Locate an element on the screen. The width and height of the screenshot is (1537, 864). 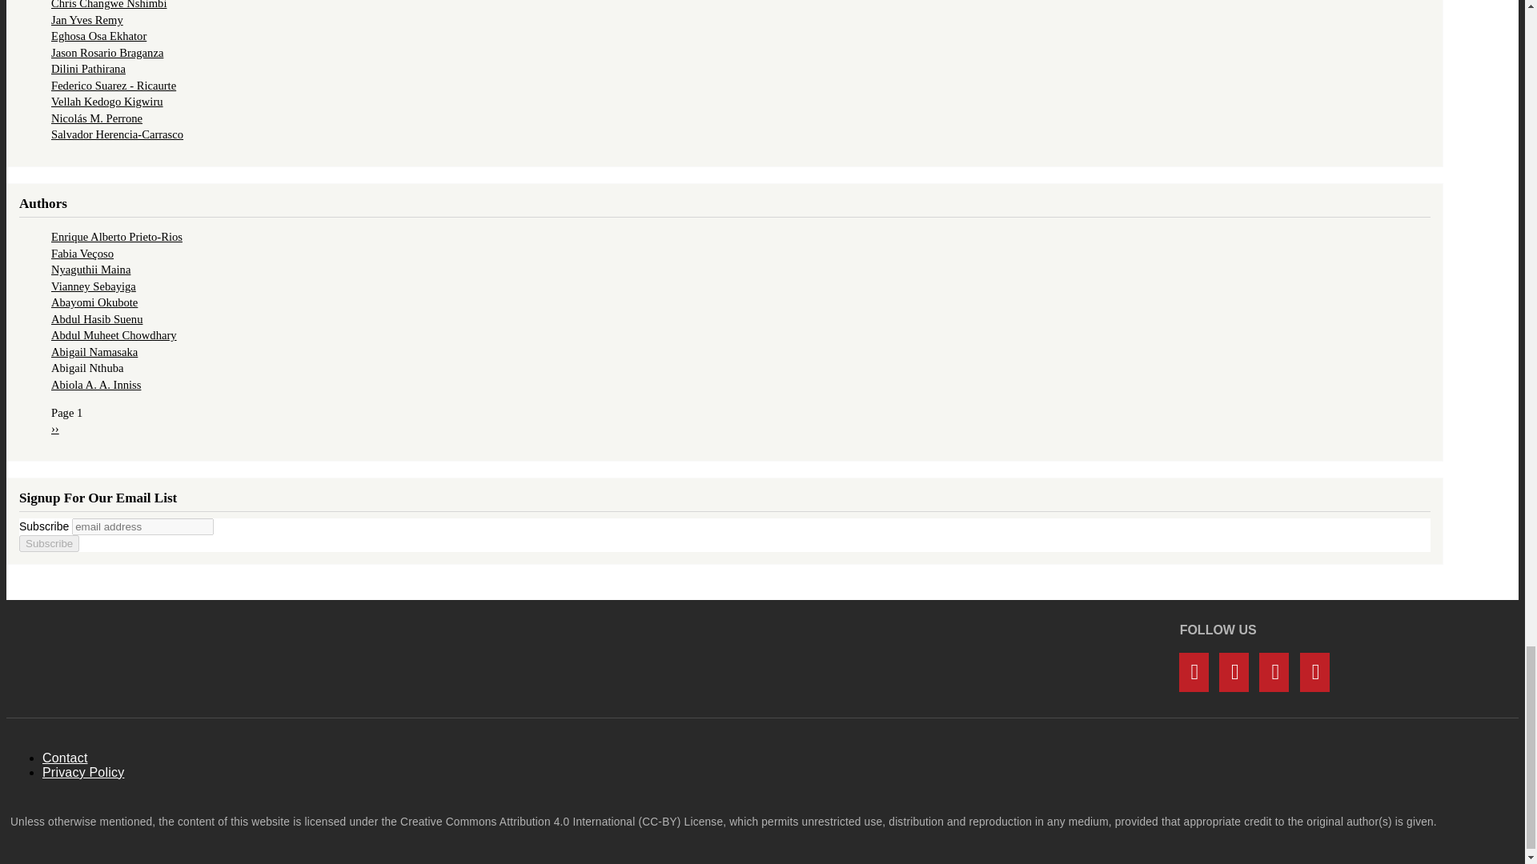
Subscribe is located at coordinates (49, 543).